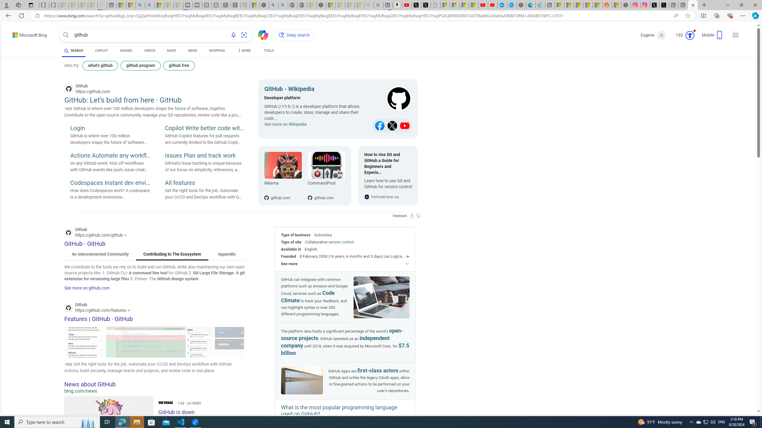  I want to click on Login, so click(110, 128).